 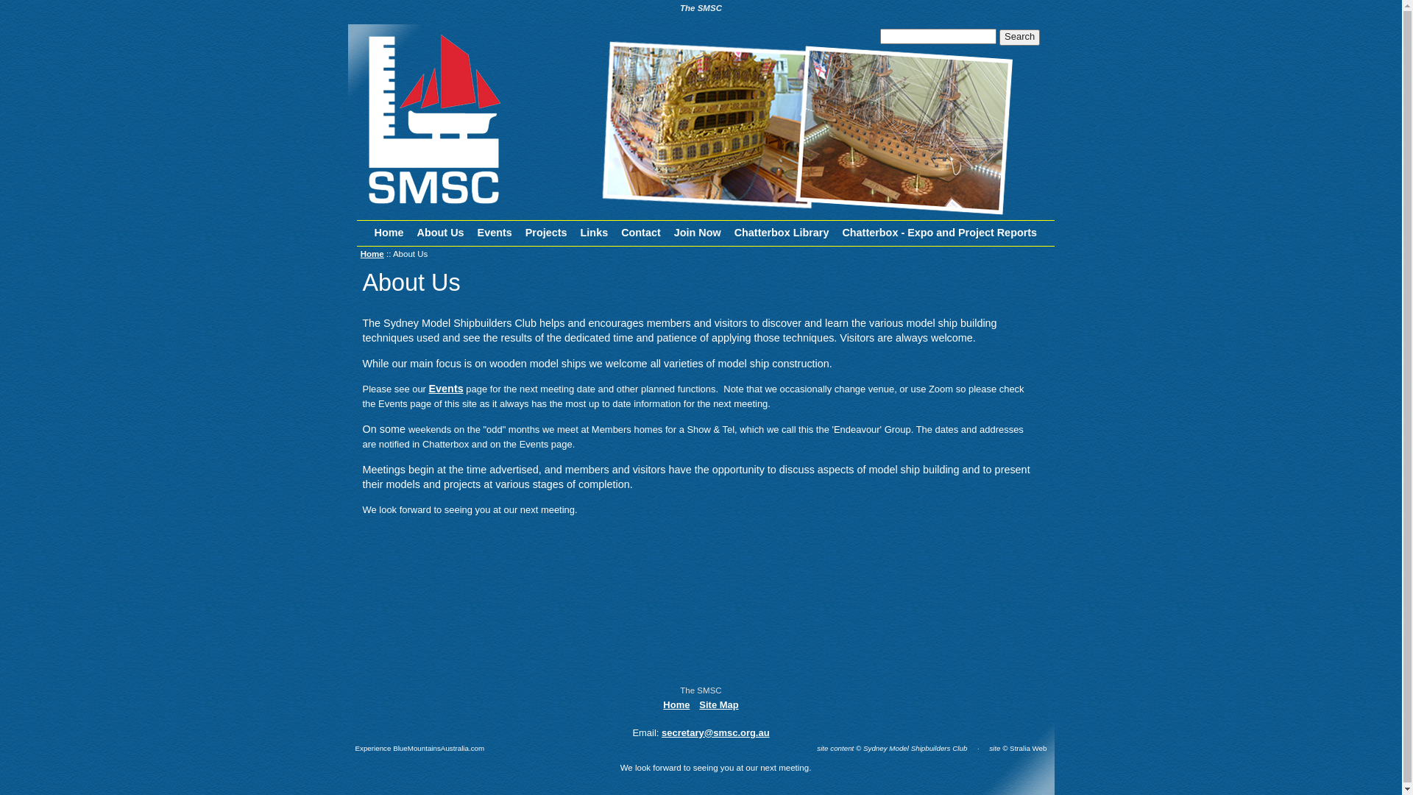 I want to click on Home, so click(x=389, y=233).